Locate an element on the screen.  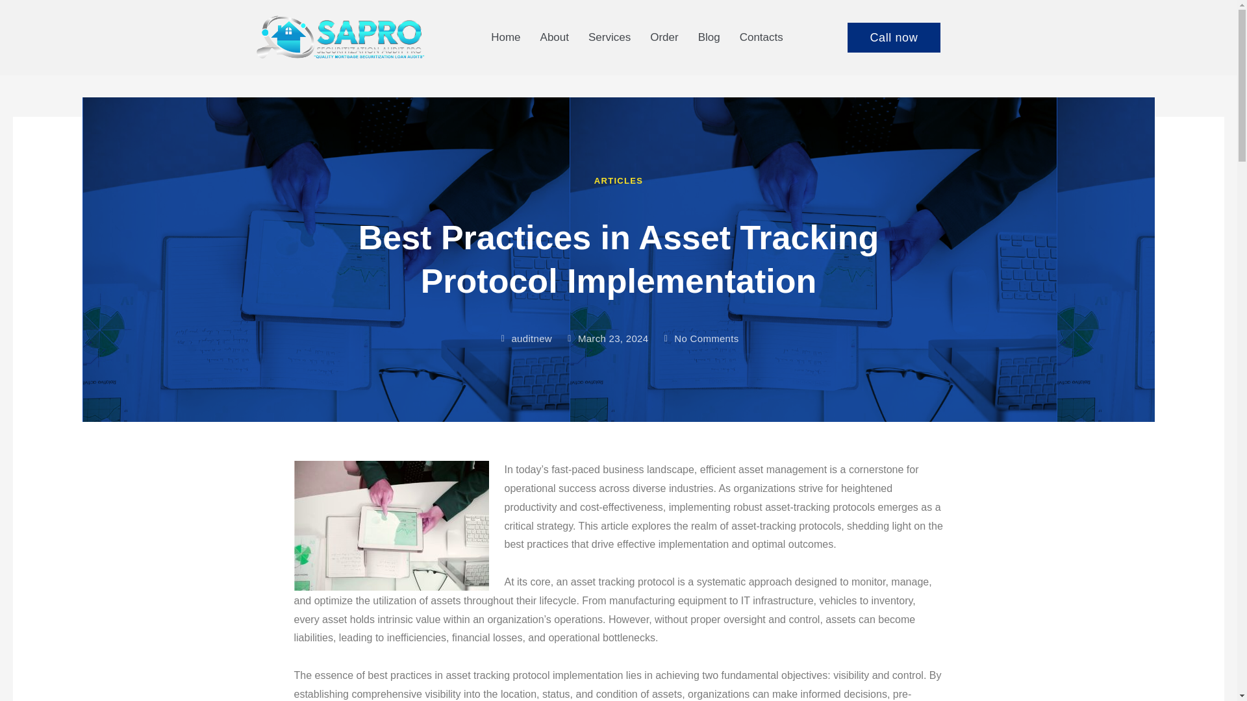
Home is located at coordinates (505, 37).